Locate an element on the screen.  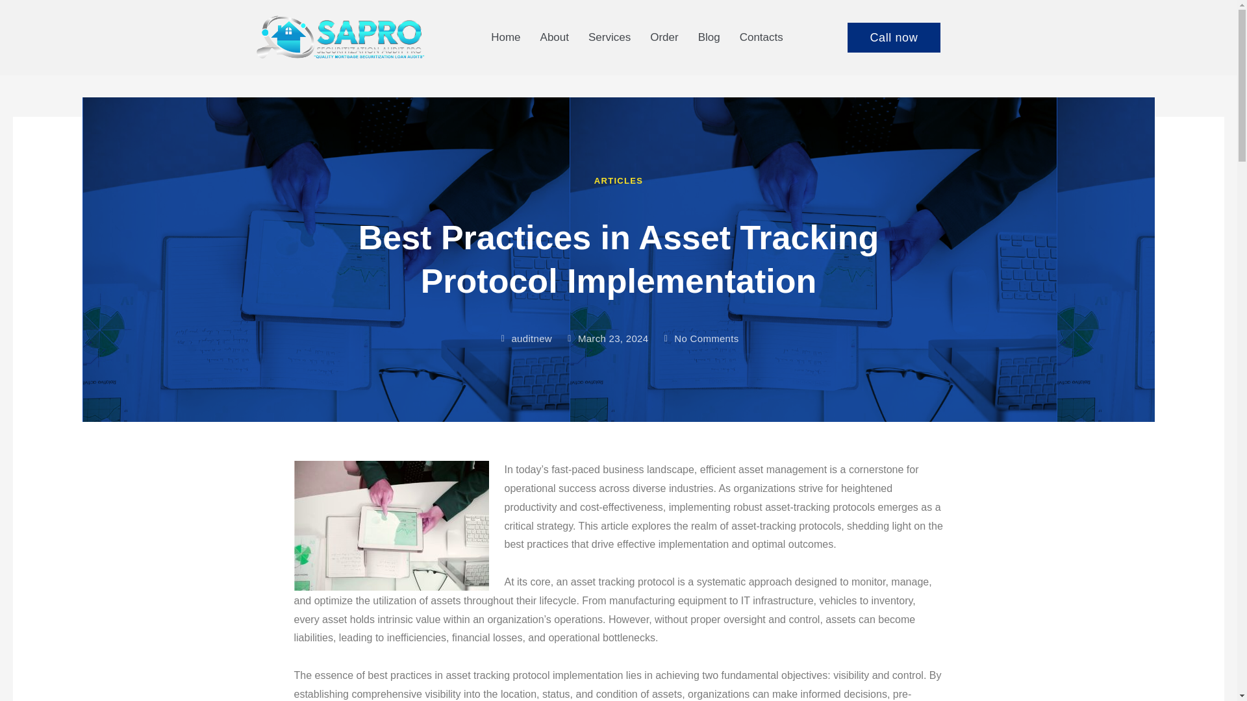
Home is located at coordinates (505, 37).